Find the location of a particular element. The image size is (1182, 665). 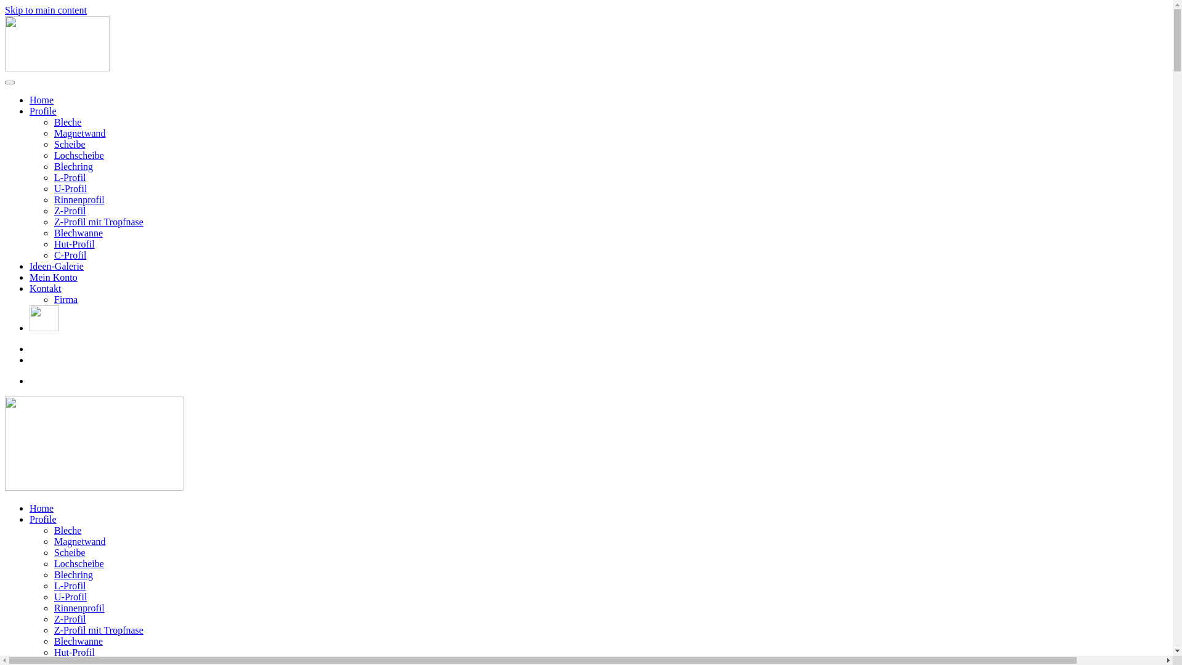

Rinnenprofil is located at coordinates (79, 608).